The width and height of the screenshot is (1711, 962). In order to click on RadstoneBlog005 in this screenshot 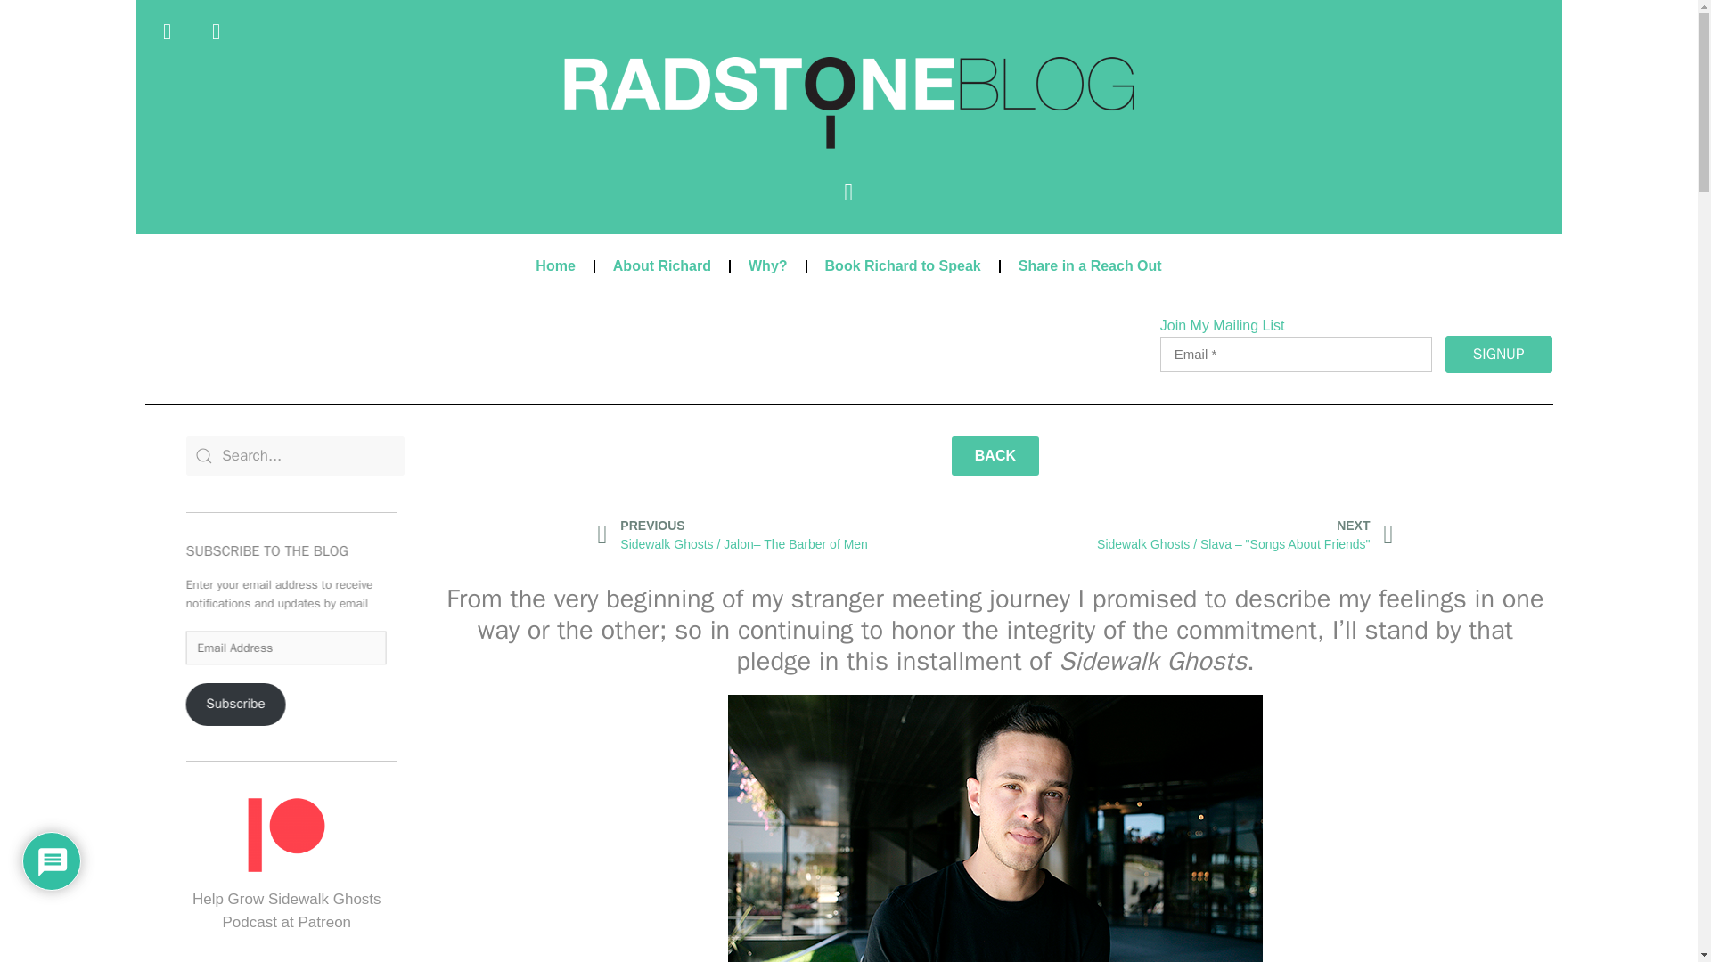, I will do `click(847, 102)`.